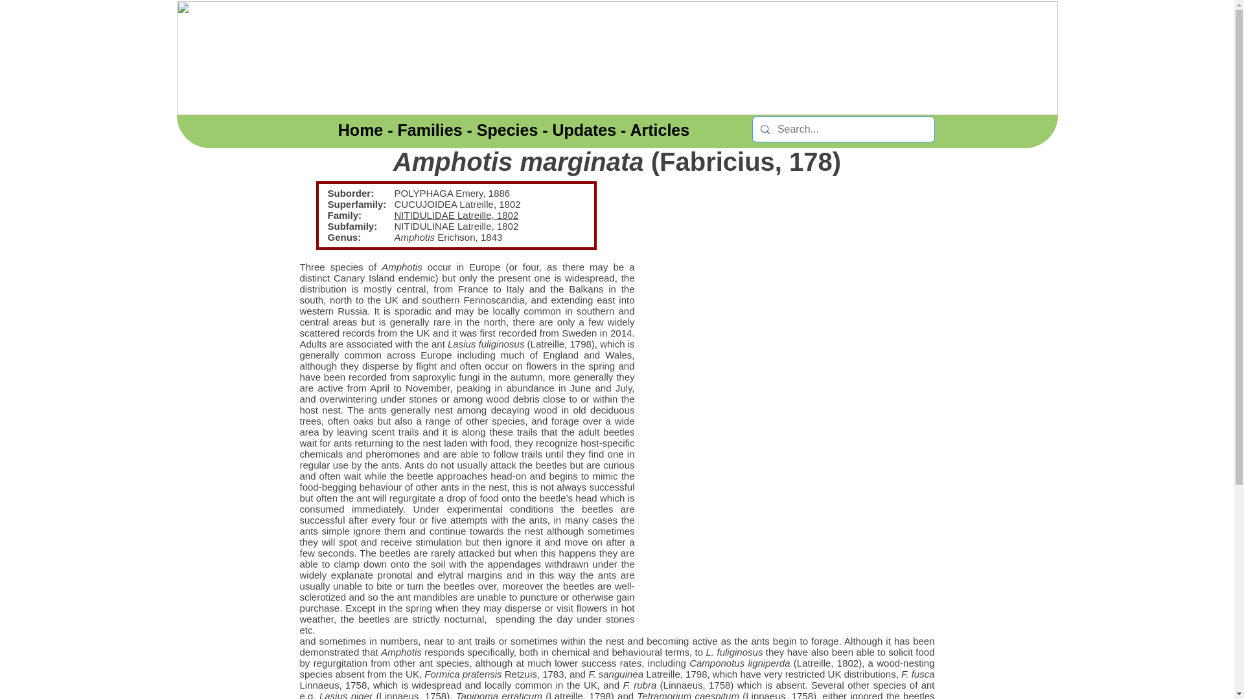 The height and width of the screenshot is (699, 1244). What do you see at coordinates (360, 129) in the screenshot?
I see `Home` at bounding box center [360, 129].